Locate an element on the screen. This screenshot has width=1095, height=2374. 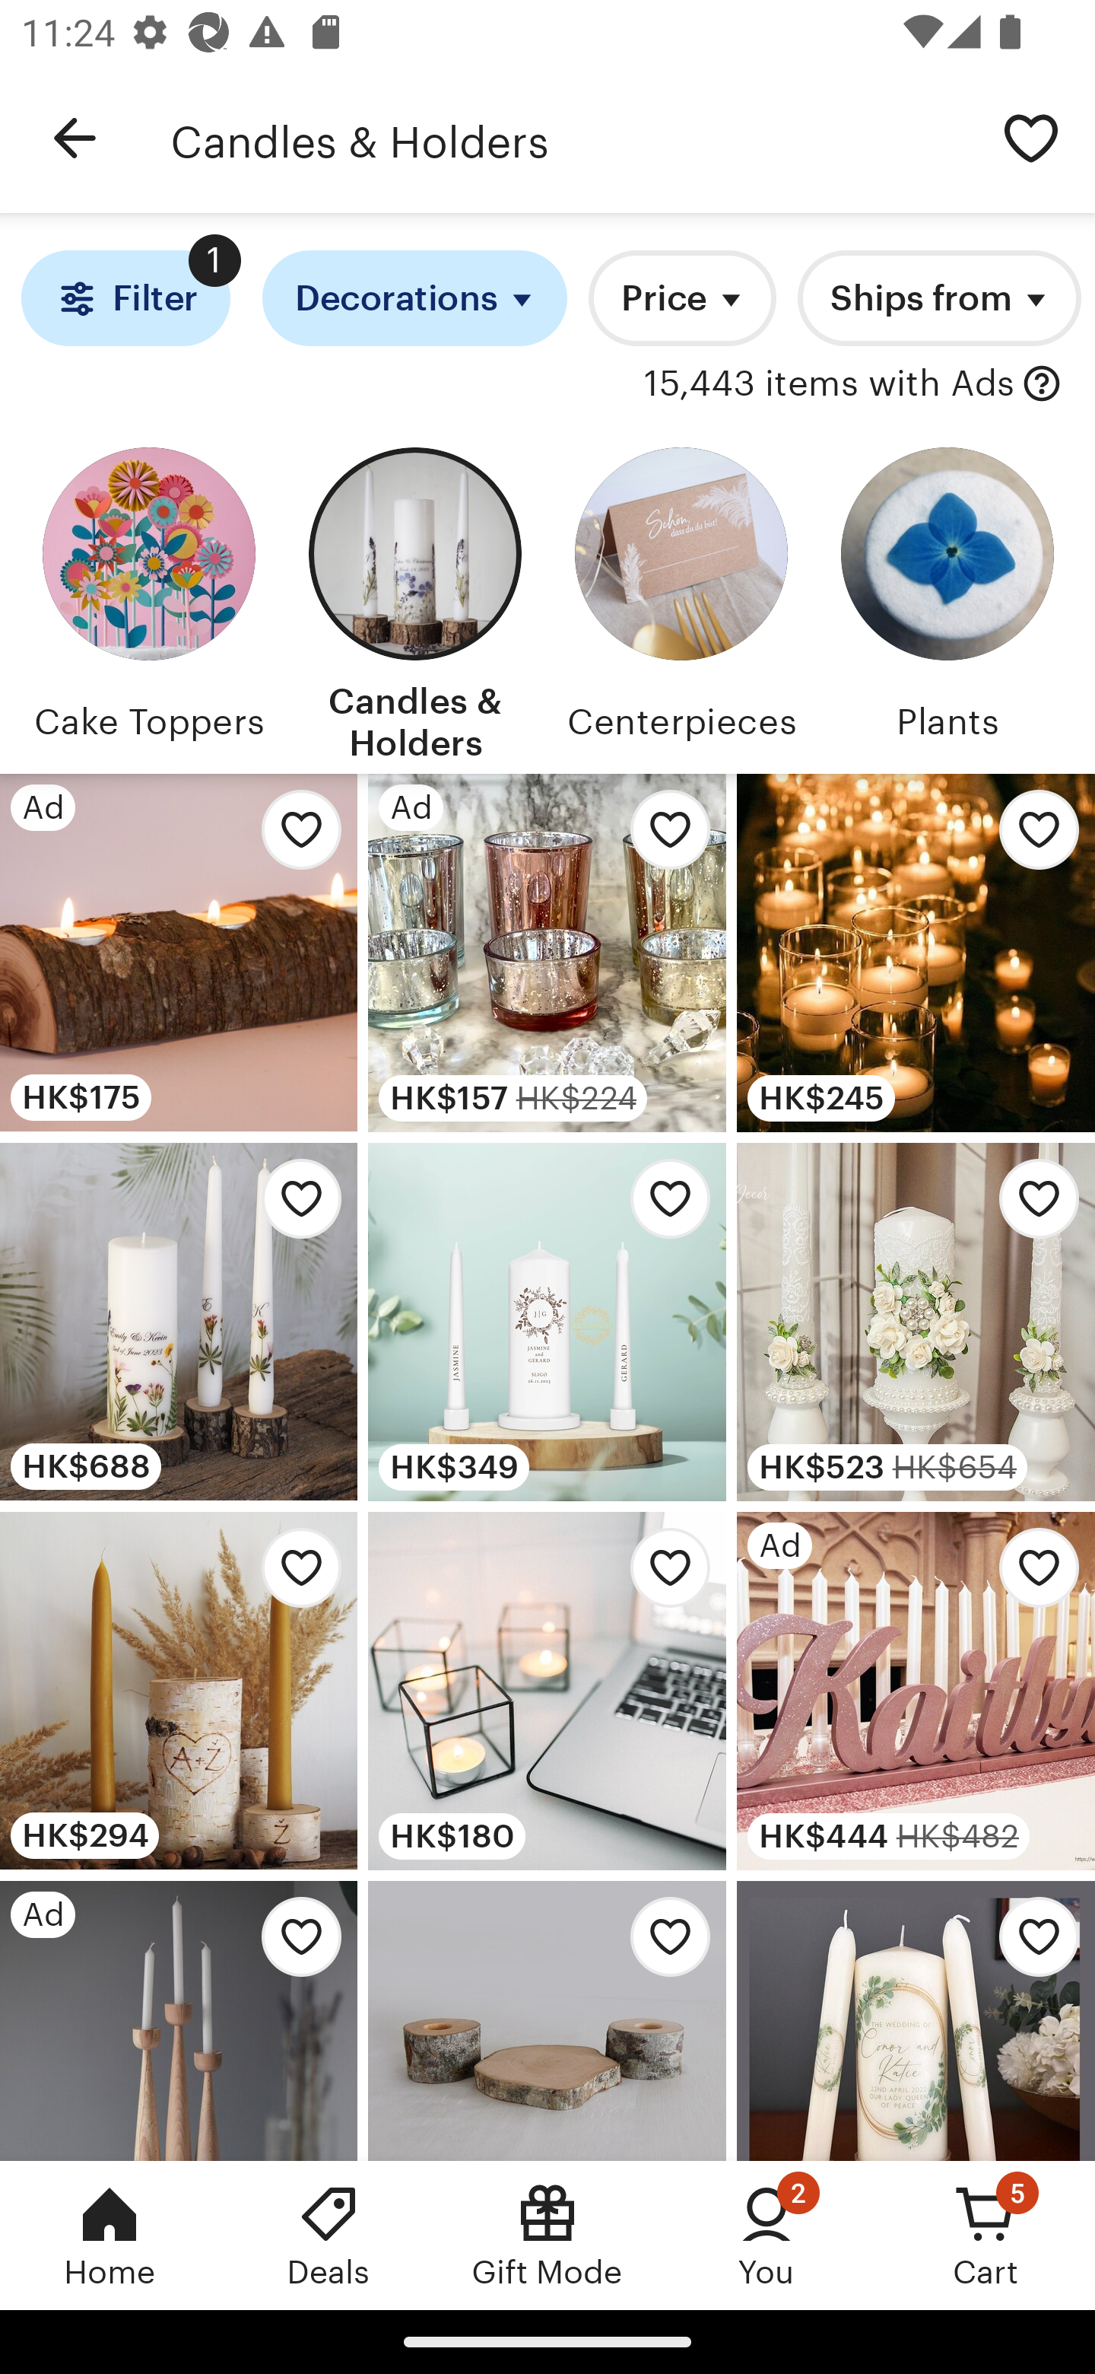
Navigate up is located at coordinates (75, 138).